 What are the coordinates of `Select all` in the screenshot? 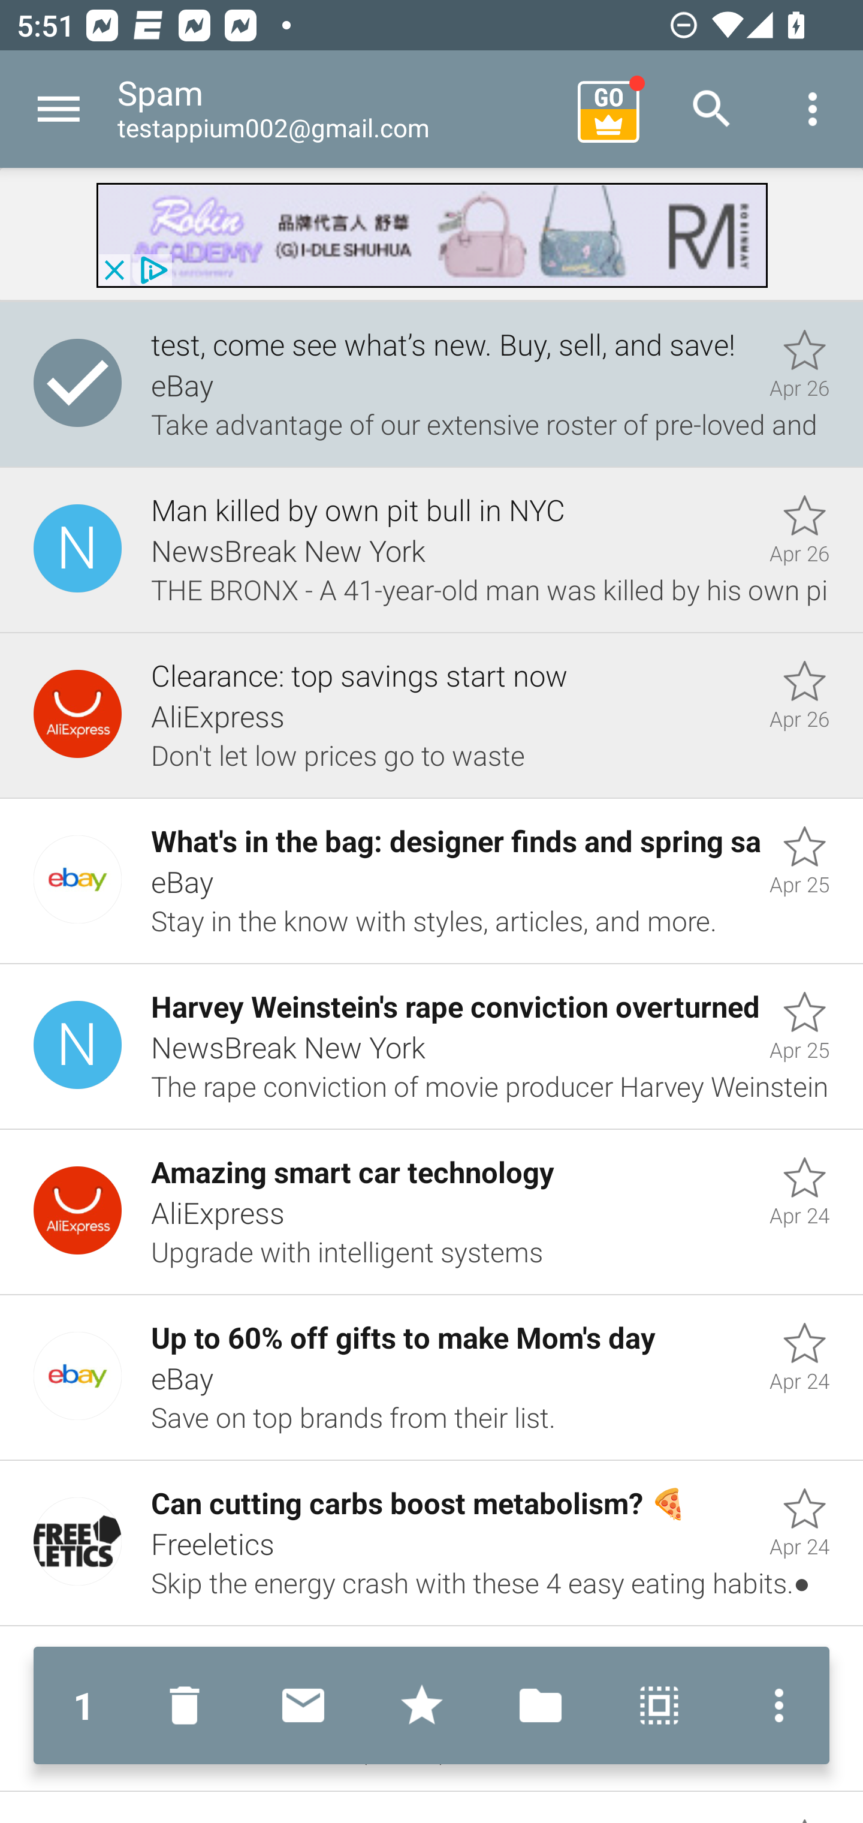 It's located at (659, 1705).